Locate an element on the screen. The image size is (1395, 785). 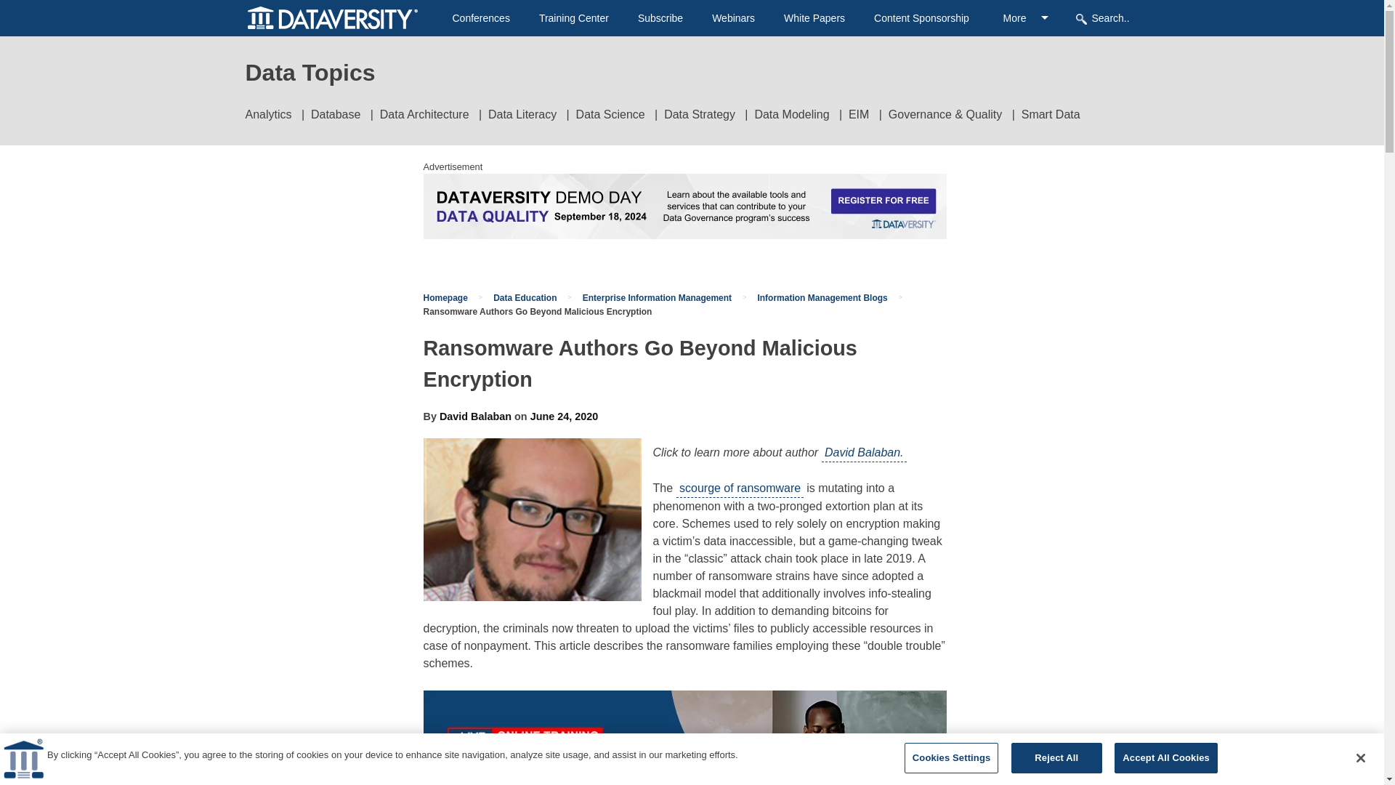
Subscribe is located at coordinates (660, 18).